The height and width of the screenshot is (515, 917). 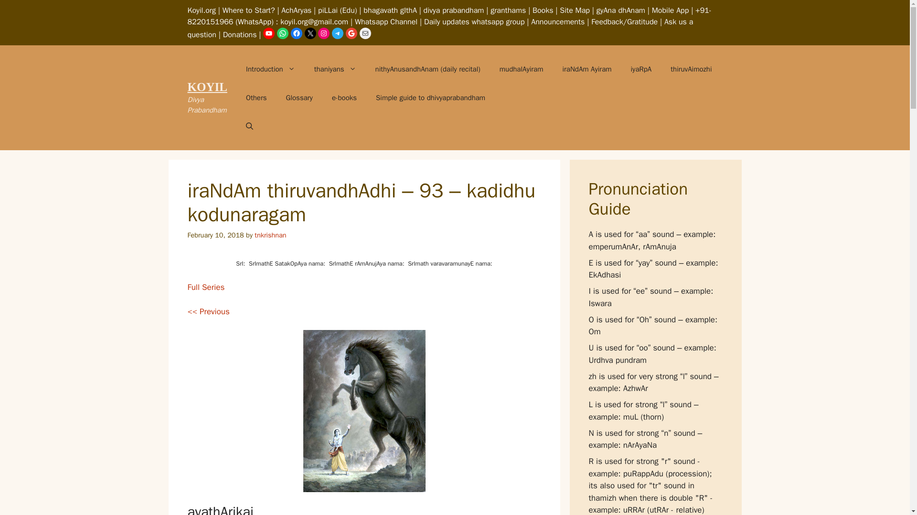 What do you see at coordinates (454, 10) in the screenshot?
I see `divya prabandham` at bounding box center [454, 10].